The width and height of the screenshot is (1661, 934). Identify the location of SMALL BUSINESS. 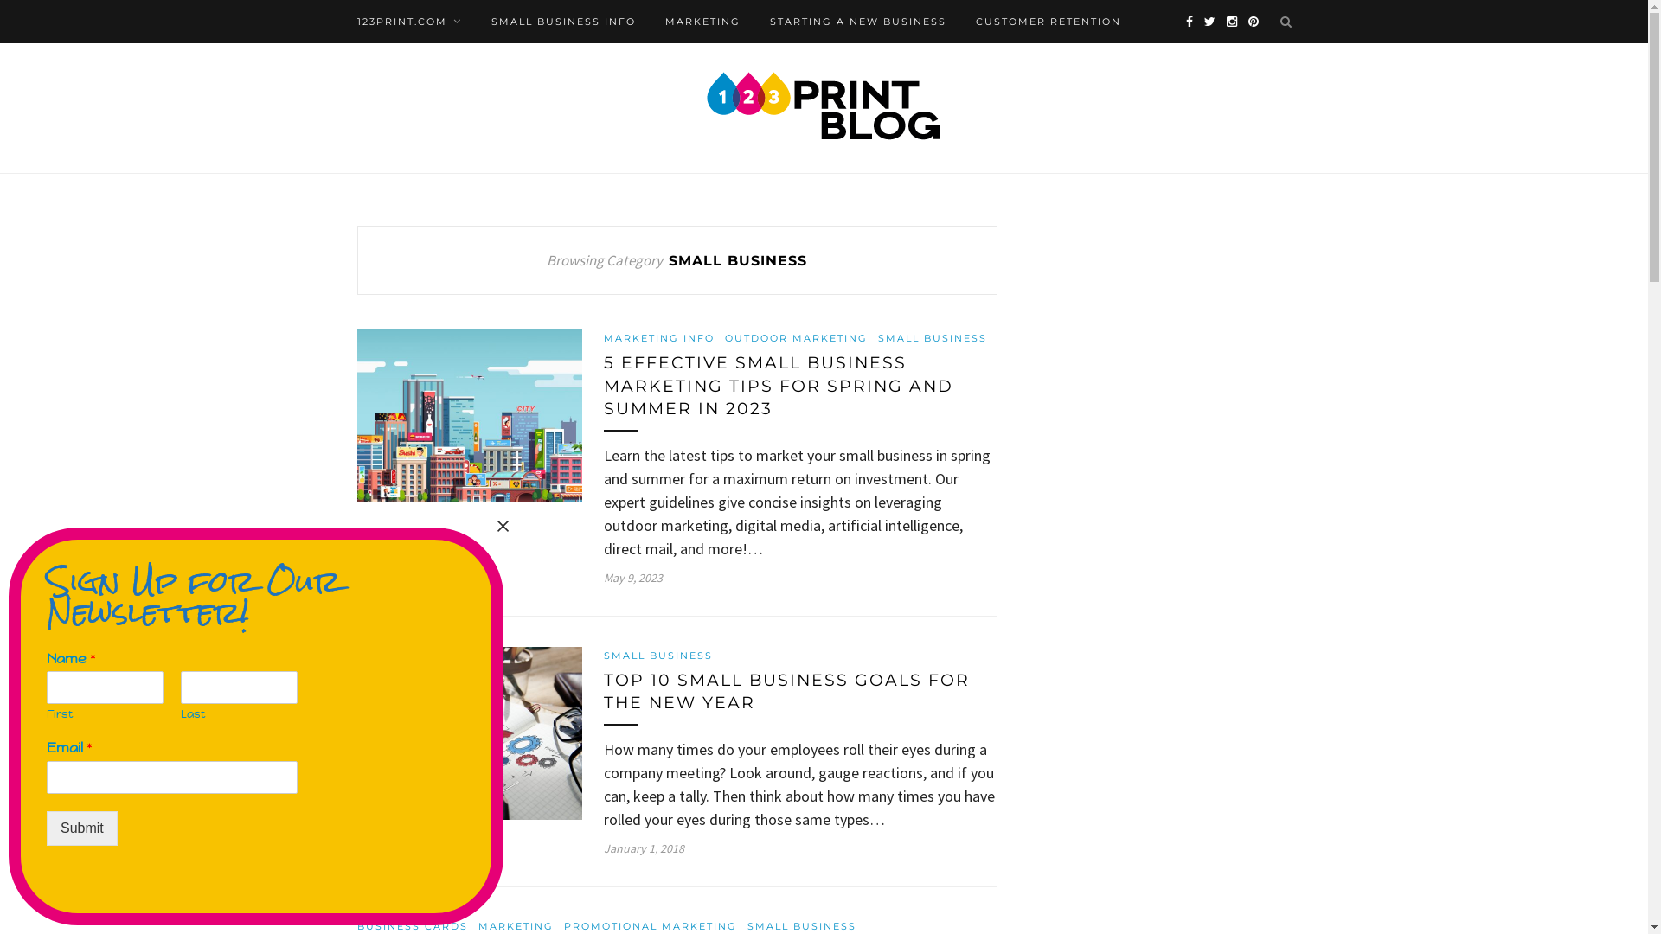
(658, 656).